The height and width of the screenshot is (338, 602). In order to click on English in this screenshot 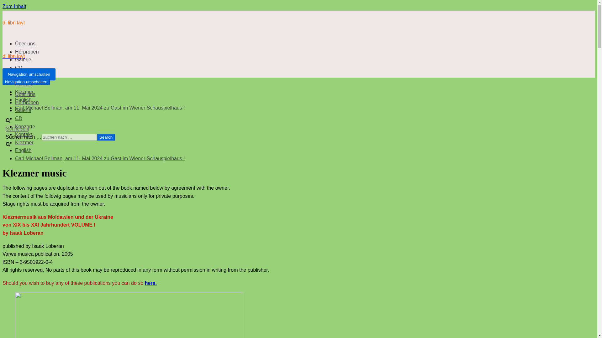, I will do `click(23, 150)`.